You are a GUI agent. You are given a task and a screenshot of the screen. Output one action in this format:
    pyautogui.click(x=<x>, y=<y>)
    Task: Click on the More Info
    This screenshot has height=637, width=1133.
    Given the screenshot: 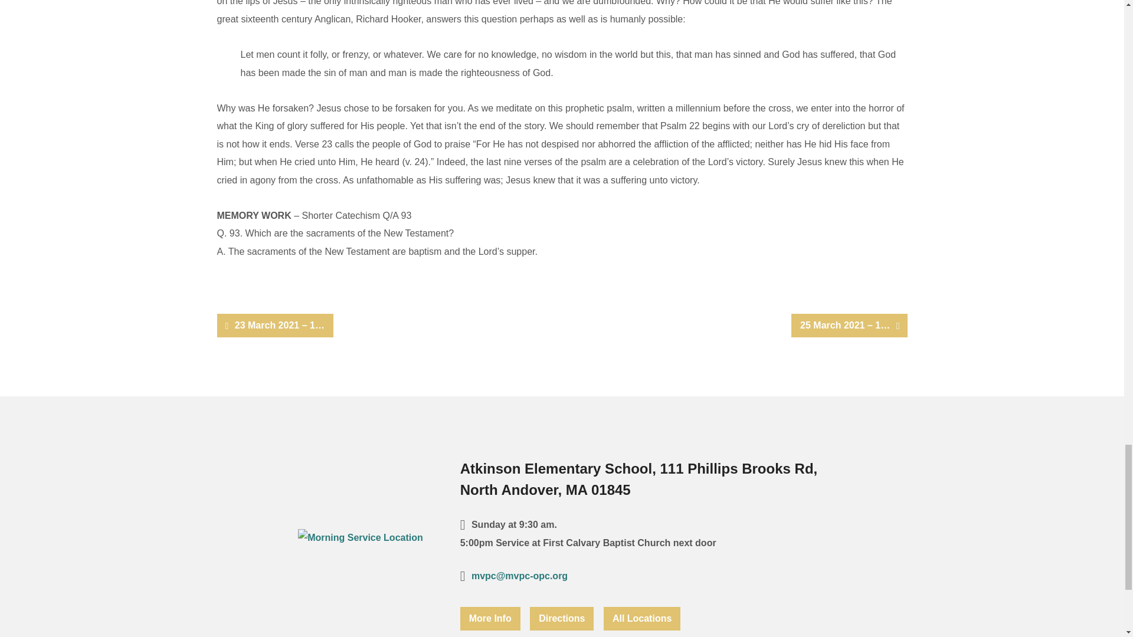 What is the action you would take?
    pyautogui.click(x=490, y=619)
    